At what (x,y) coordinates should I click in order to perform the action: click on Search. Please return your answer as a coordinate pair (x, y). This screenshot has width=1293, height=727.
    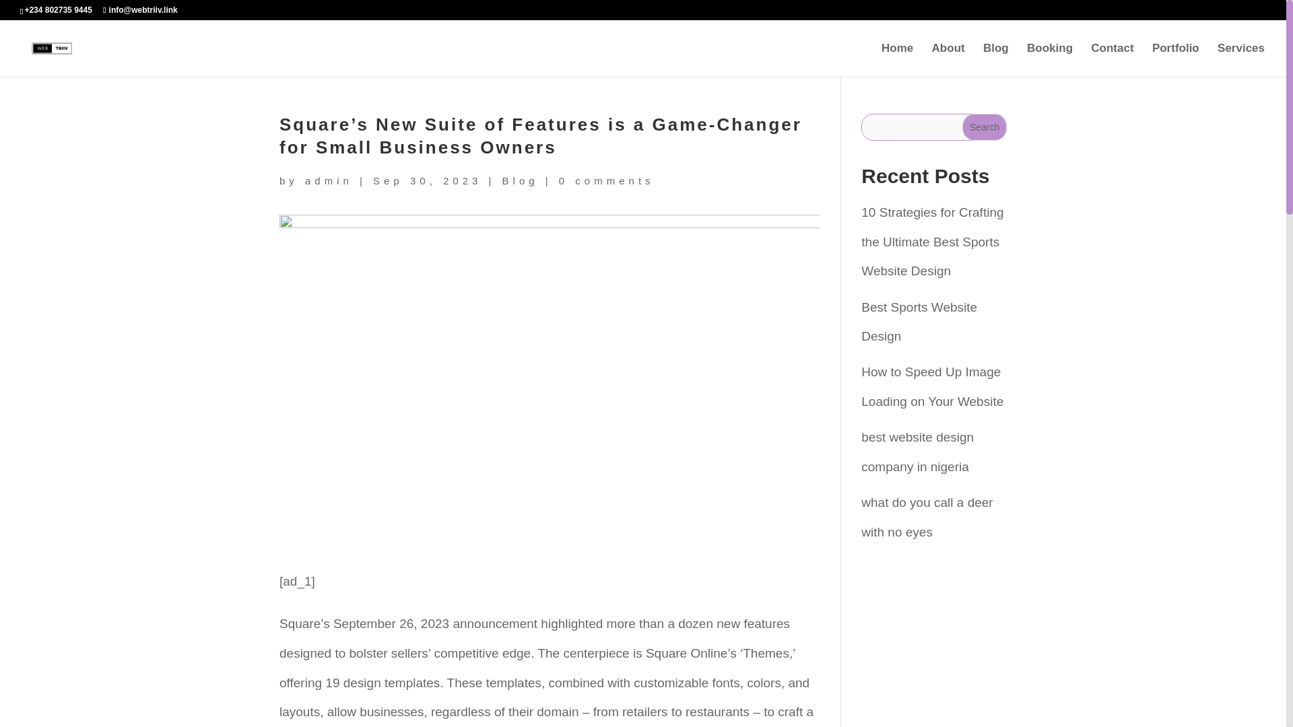
    Looking at the image, I should click on (985, 127).